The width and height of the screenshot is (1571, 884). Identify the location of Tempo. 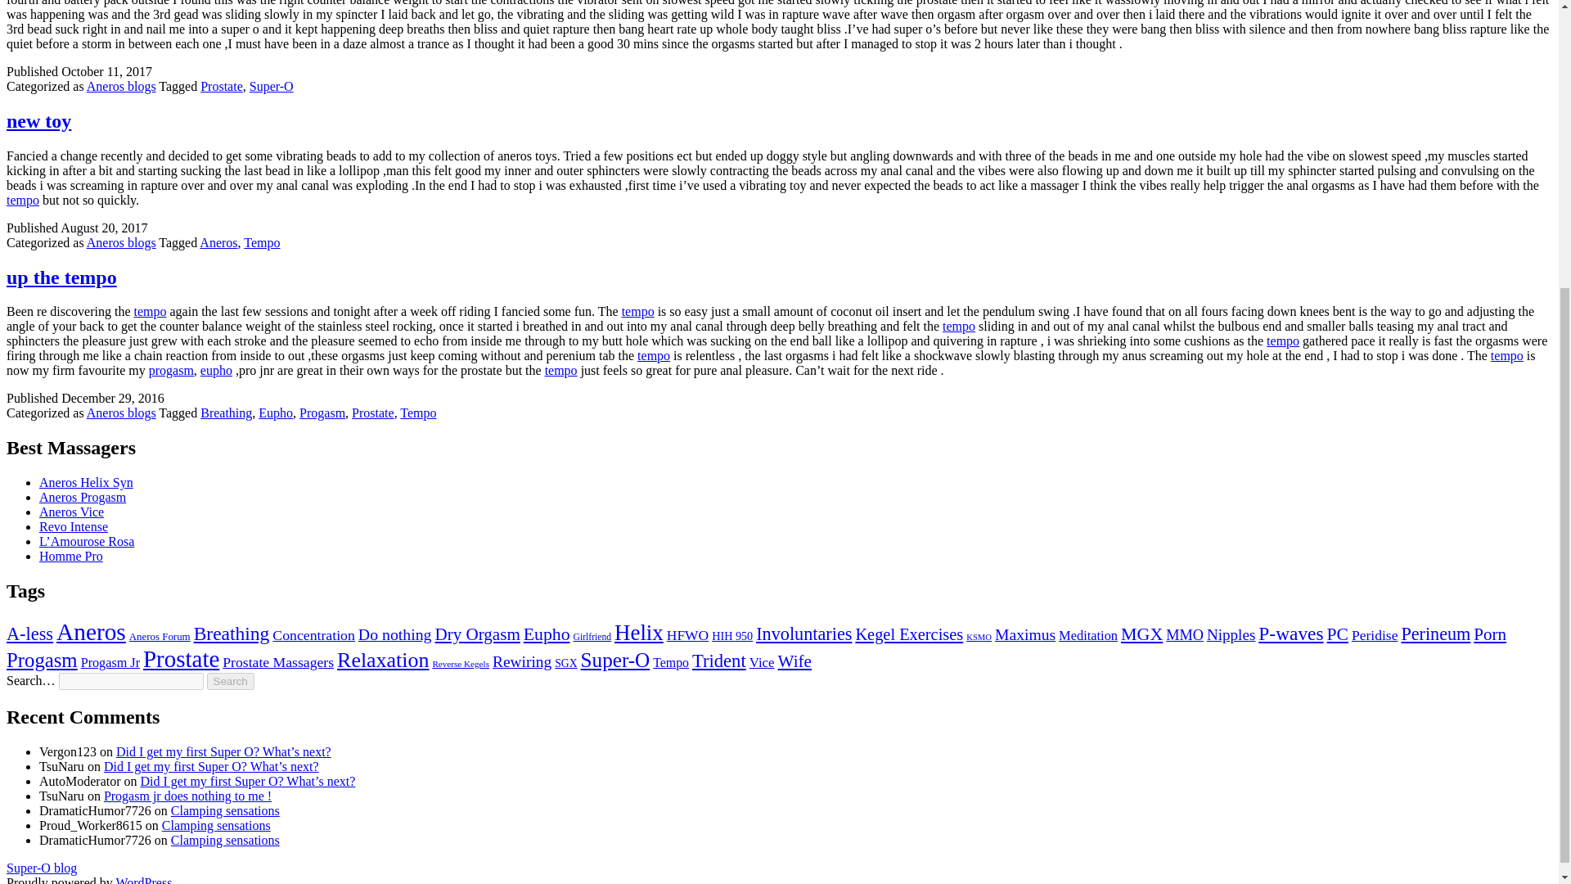
(261, 242).